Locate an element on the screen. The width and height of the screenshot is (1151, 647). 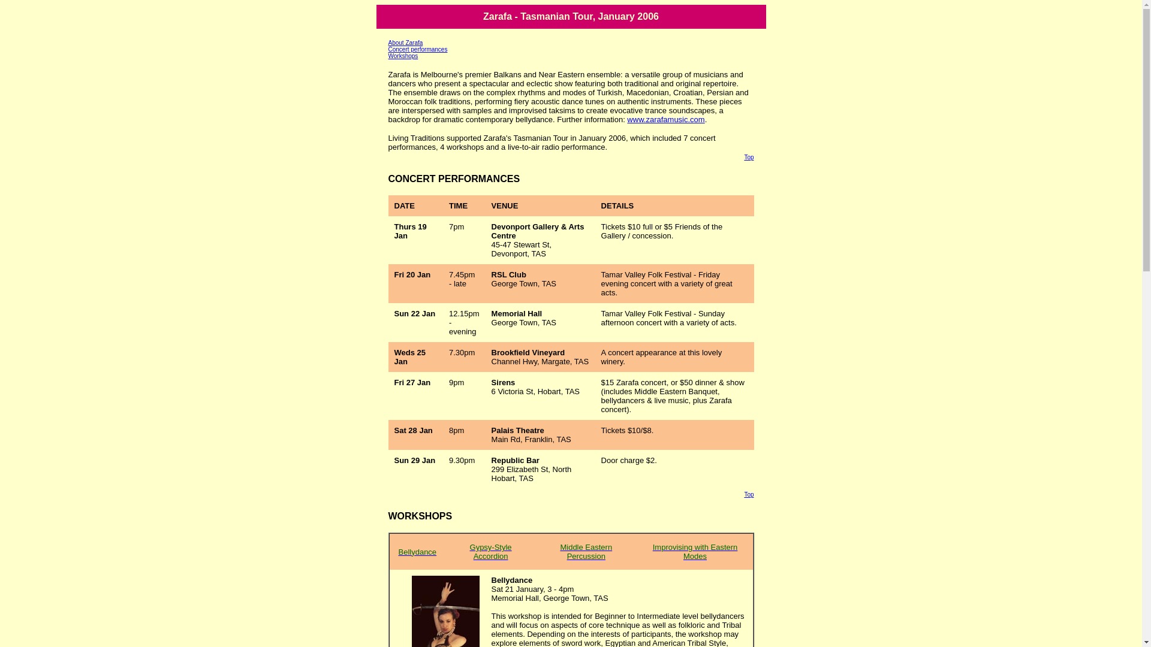
About Zarafa is located at coordinates (406, 43).